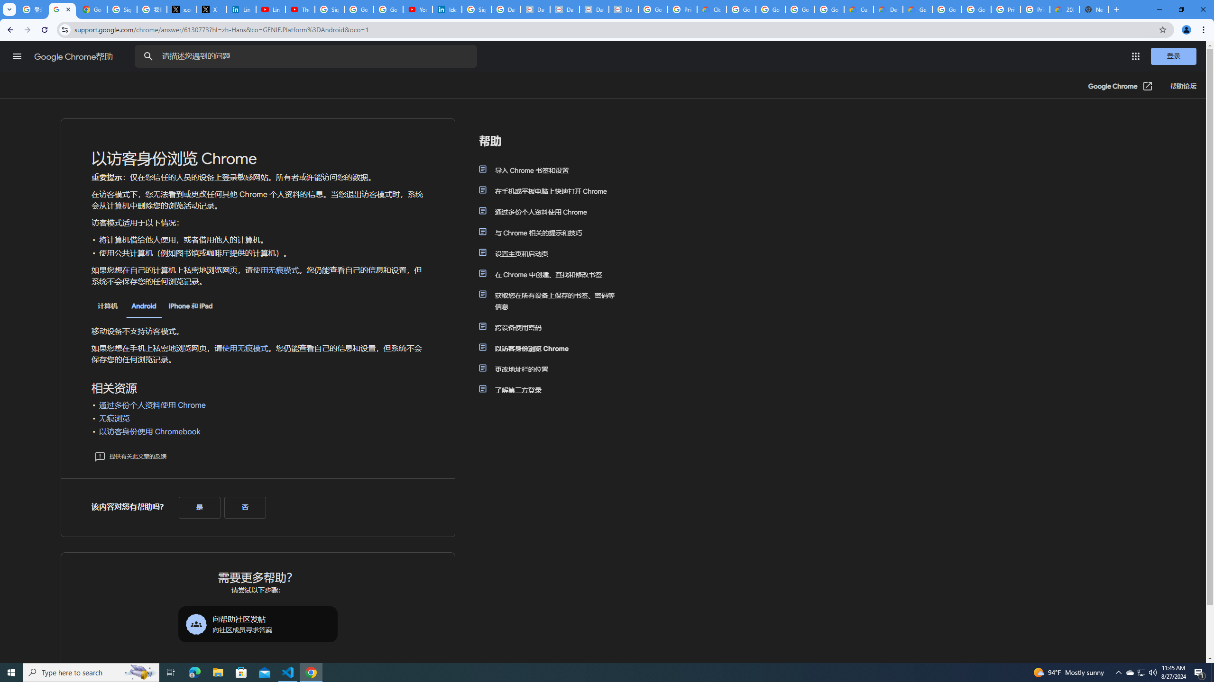 This screenshot has height=682, width=1214. I want to click on Android, so click(144, 307).